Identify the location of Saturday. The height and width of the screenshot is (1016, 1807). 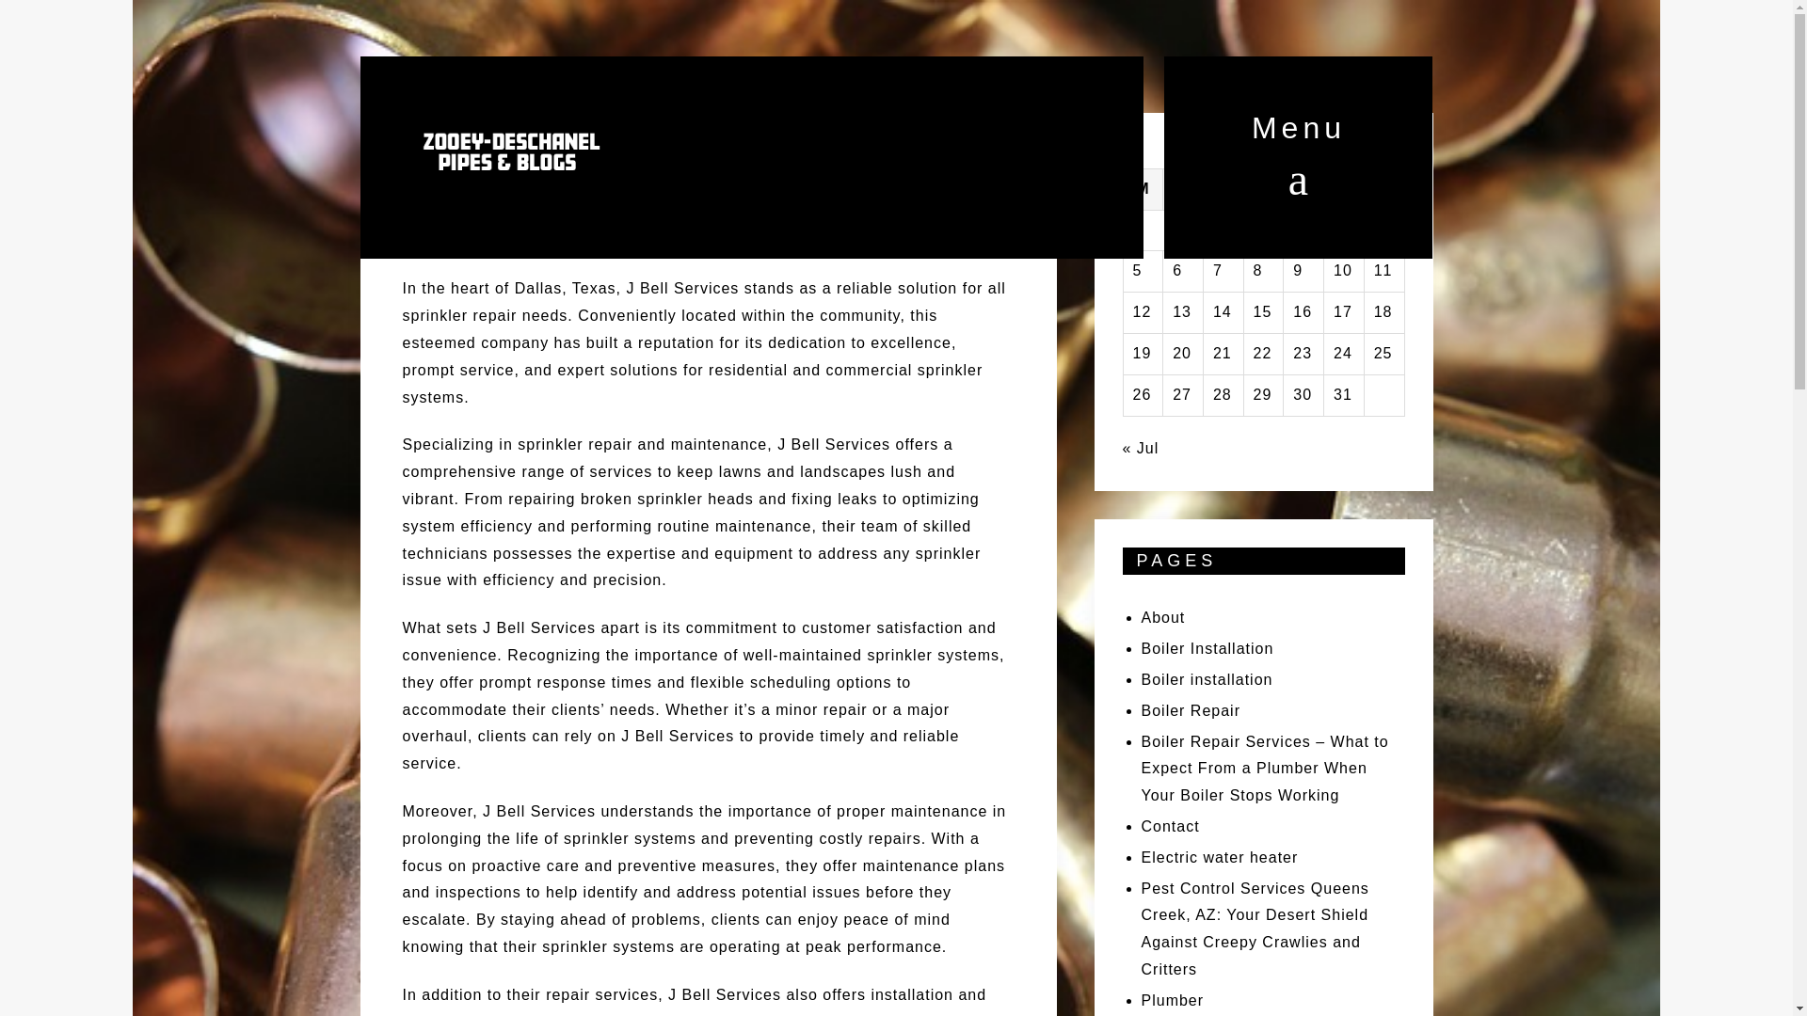
(1344, 188).